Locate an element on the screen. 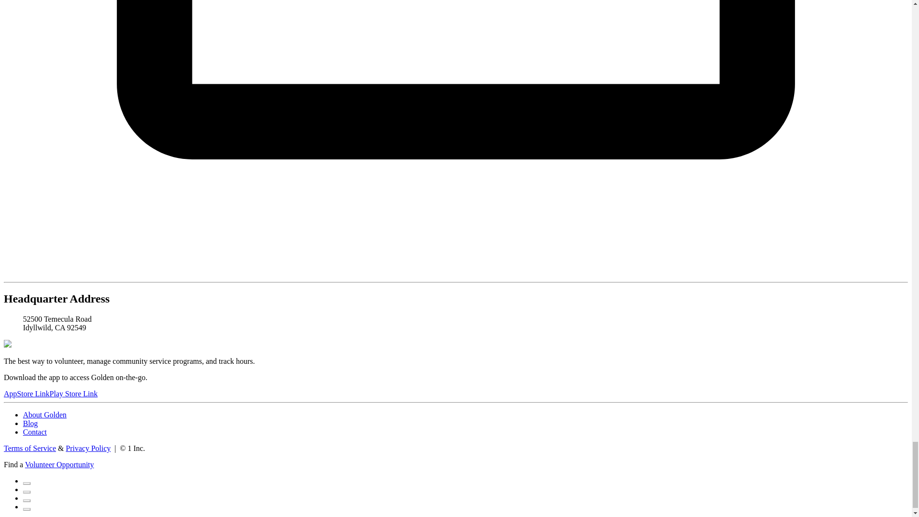 This screenshot has height=517, width=919. Volunteer Opportunity is located at coordinates (59, 464).